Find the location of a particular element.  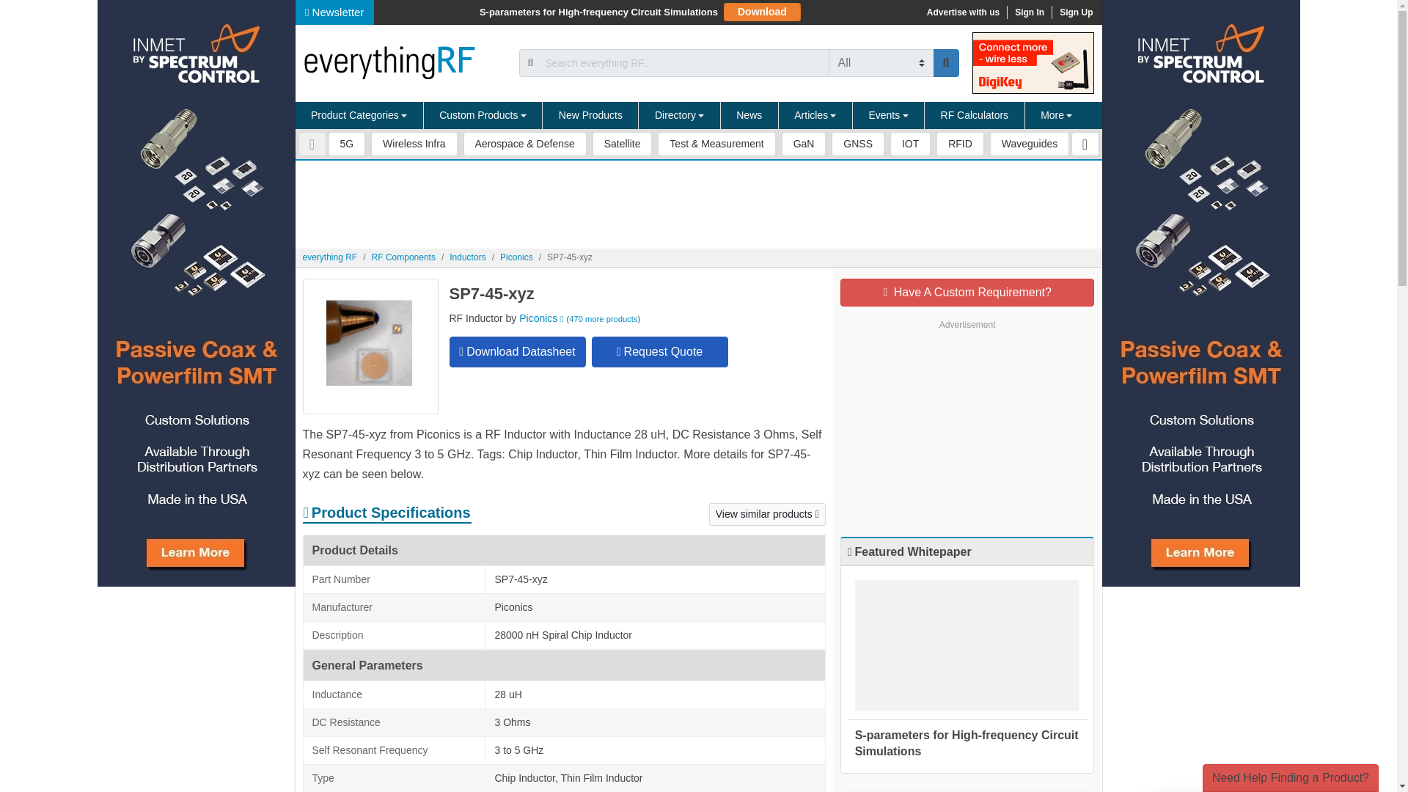

Product Categories is located at coordinates (359, 116).